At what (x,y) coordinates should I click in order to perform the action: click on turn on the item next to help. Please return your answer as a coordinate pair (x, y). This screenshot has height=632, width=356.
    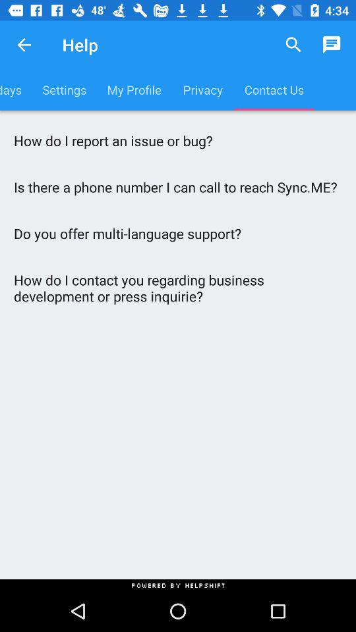
    Looking at the image, I should click on (24, 45).